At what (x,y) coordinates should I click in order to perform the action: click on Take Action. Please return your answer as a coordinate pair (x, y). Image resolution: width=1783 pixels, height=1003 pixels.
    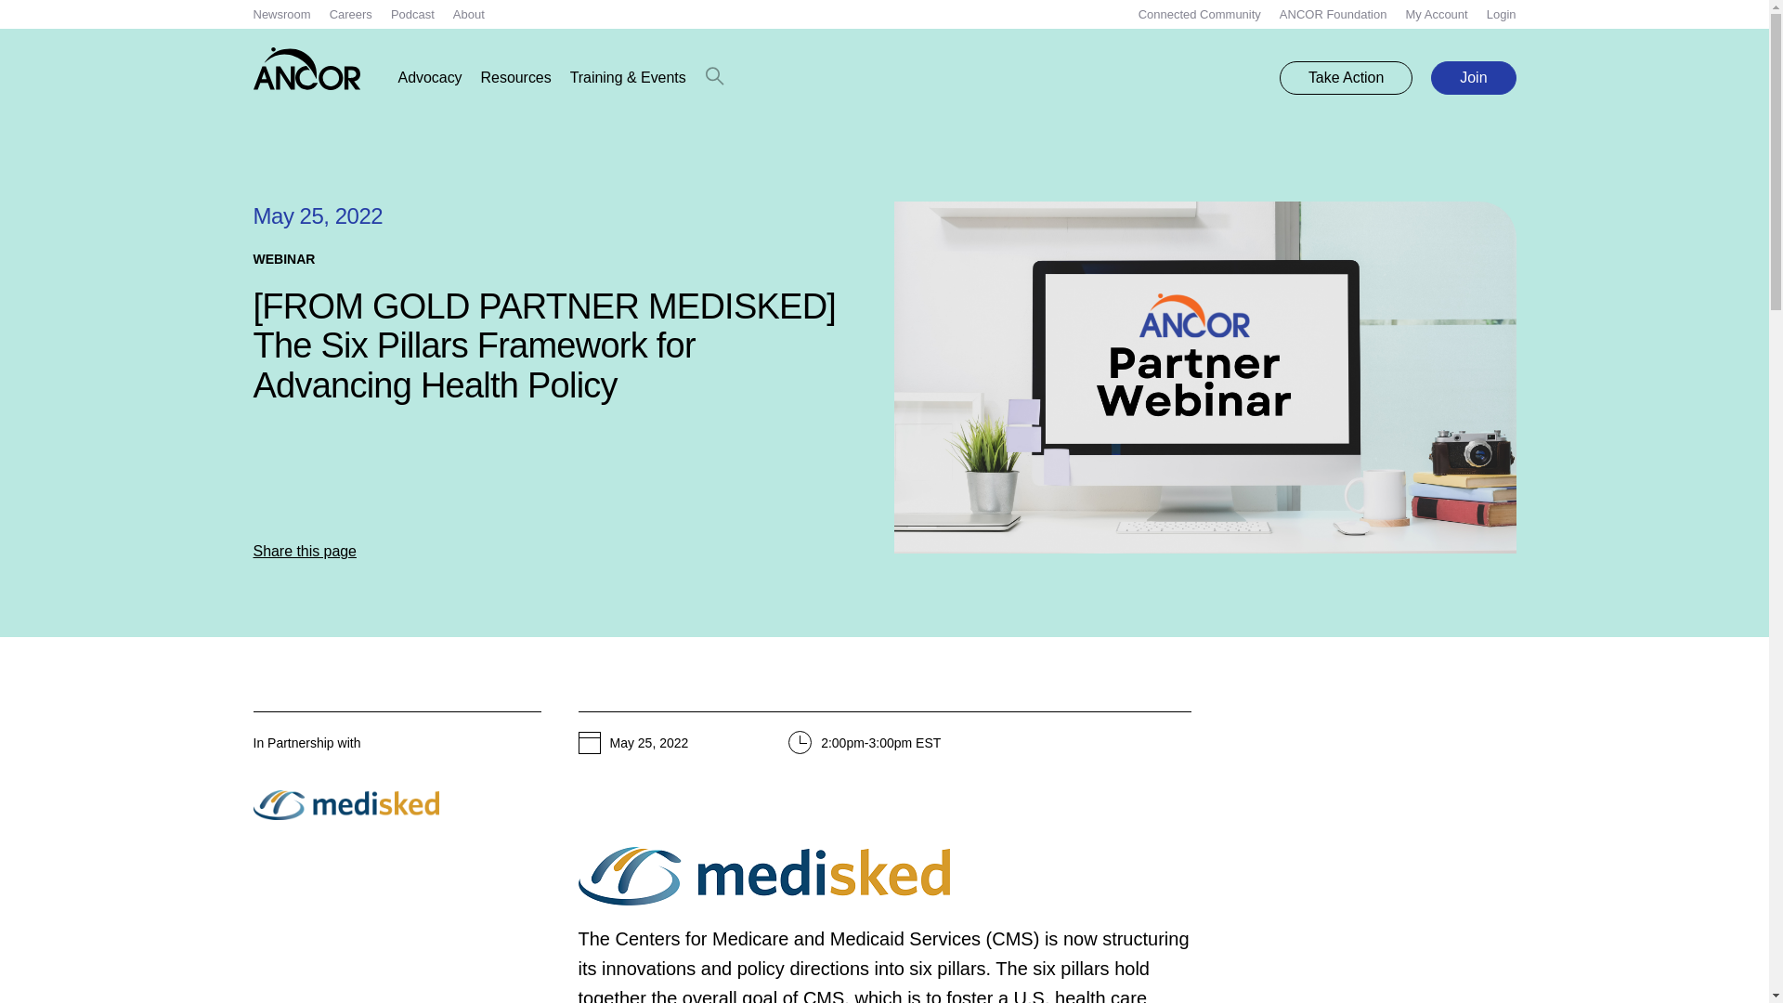
    Looking at the image, I should click on (1346, 77).